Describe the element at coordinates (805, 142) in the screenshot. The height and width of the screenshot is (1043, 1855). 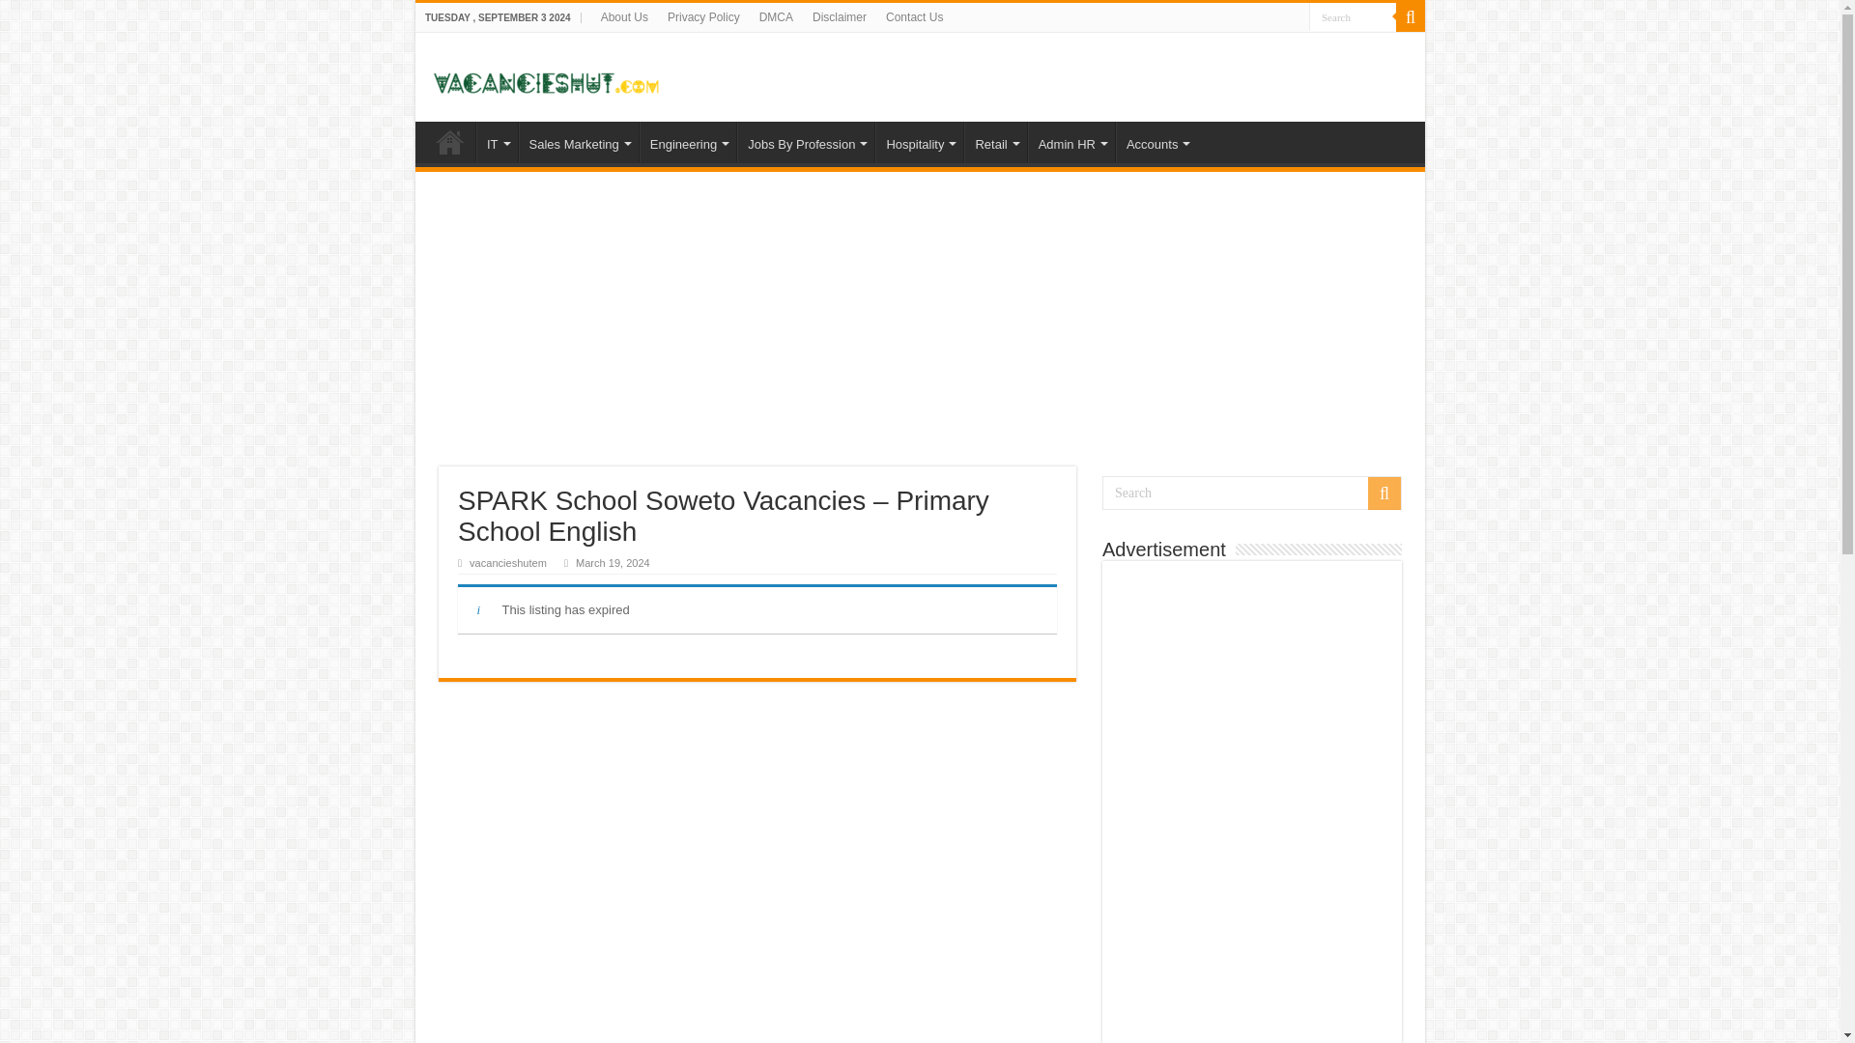
I see `Jobs By Profession` at that location.